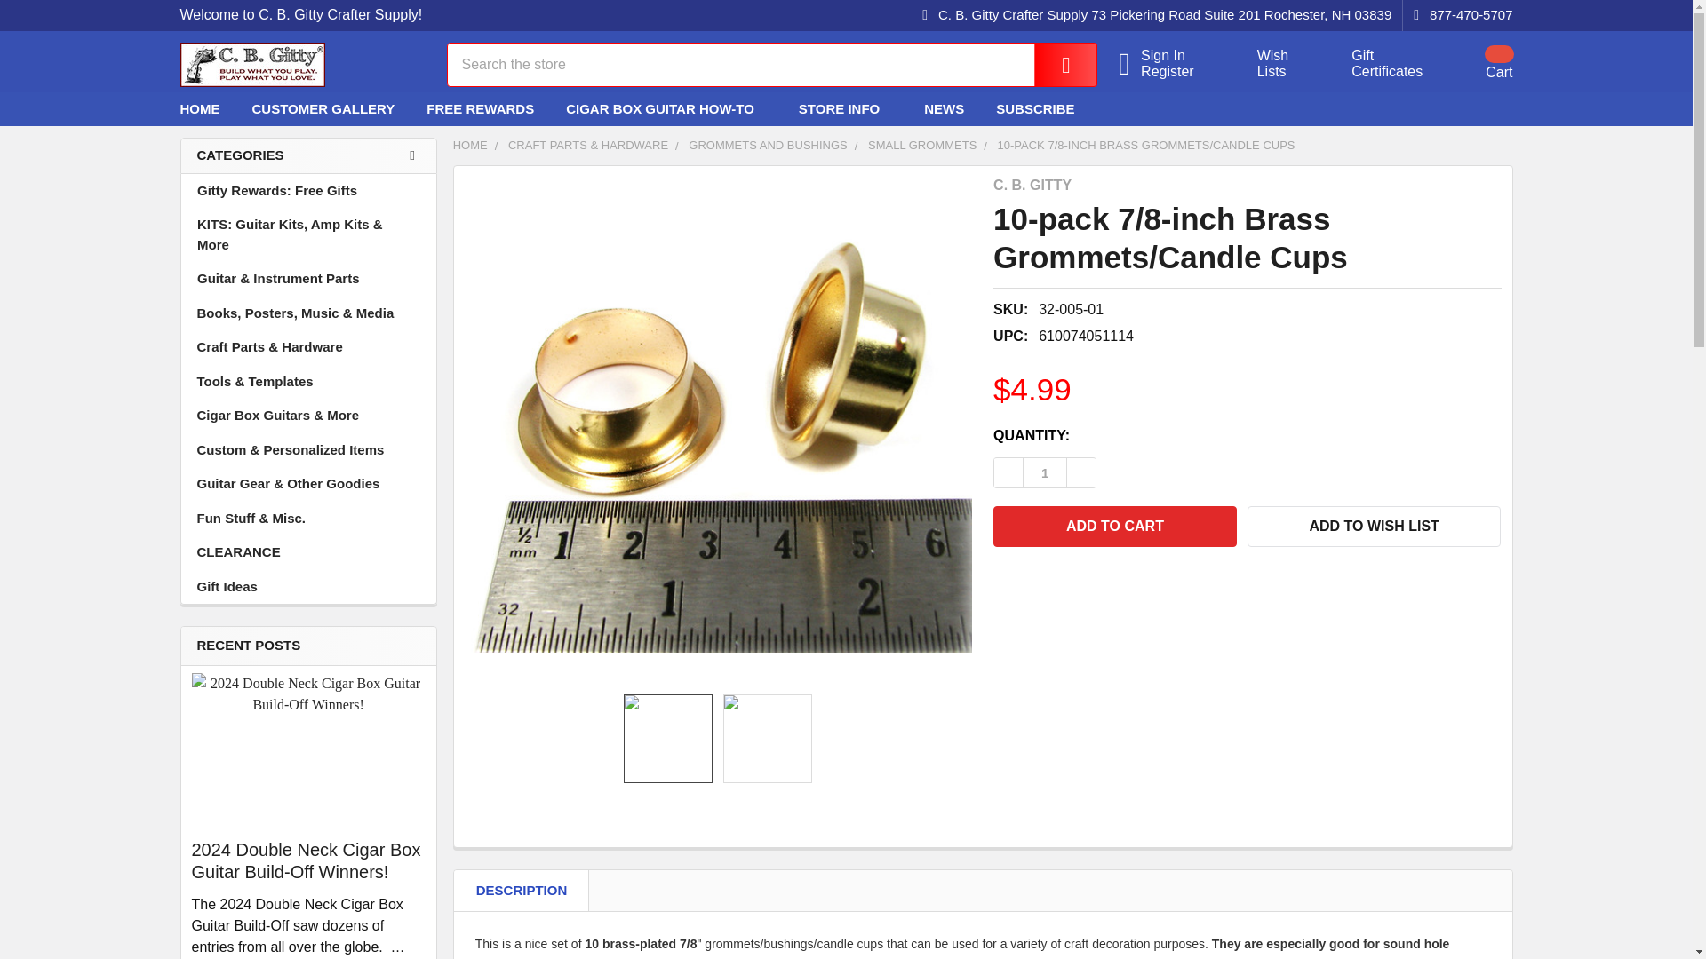 The width and height of the screenshot is (1706, 959). Describe the element at coordinates (1054, 64) in the screenshot. I see `877-470-5707` at that location.